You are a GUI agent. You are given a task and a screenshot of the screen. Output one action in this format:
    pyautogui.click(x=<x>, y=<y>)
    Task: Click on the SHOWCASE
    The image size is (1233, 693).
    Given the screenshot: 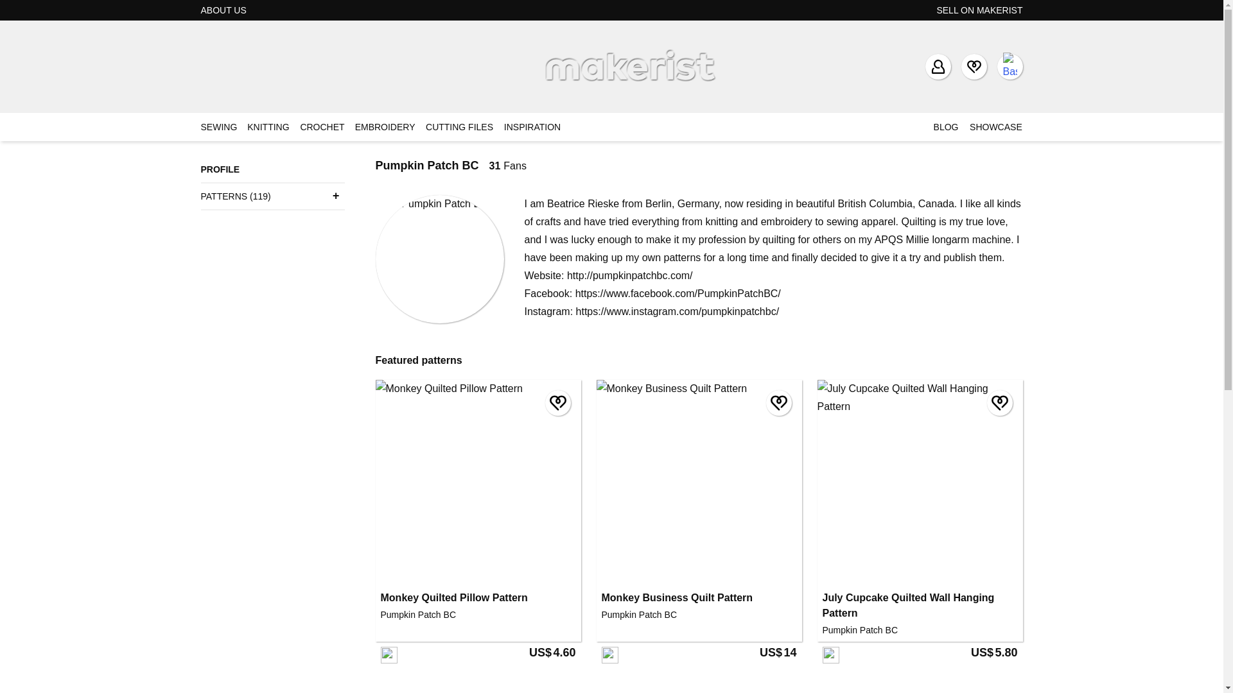 What is the action you would take?
    pyautogui.click(x=995, y=127)
    